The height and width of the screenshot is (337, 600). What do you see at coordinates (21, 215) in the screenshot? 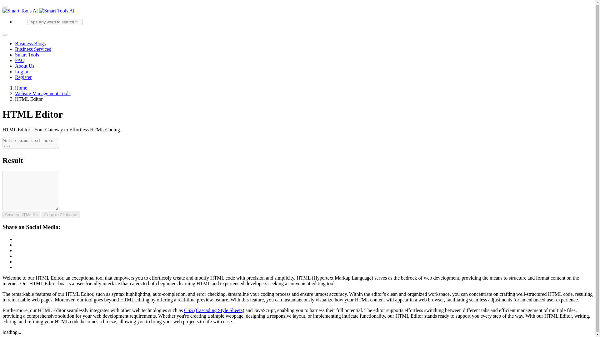
I see `Save to HTML file` at bounding box center [21, 215].